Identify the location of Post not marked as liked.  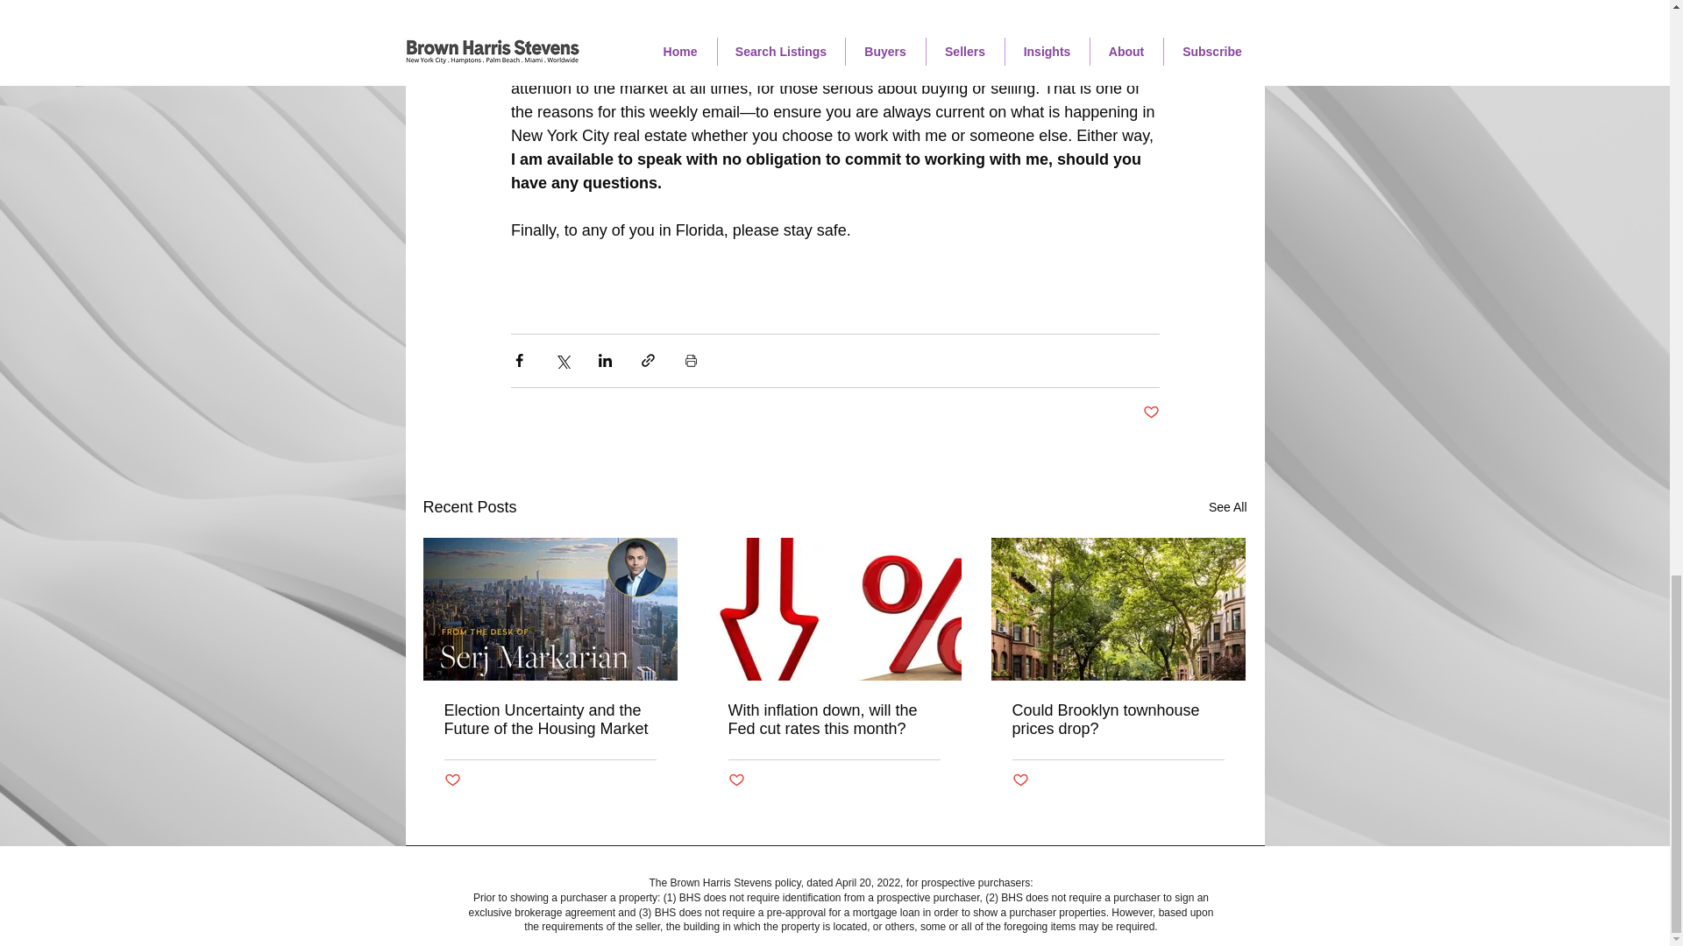
(735, 780).